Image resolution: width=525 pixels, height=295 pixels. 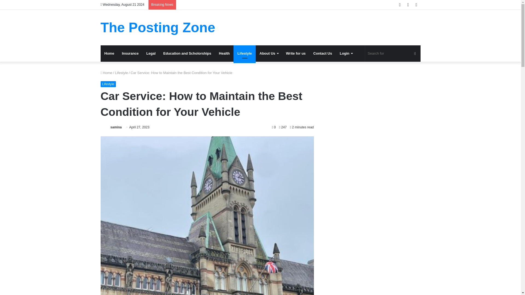 What do you see at coordinates (109, 54) in the screenshot?
I see `Home` at bounding box center [109, 54].